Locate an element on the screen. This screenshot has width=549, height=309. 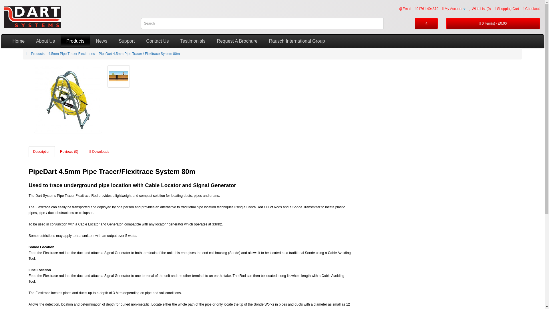
Support is located at coordinates (127, 41).